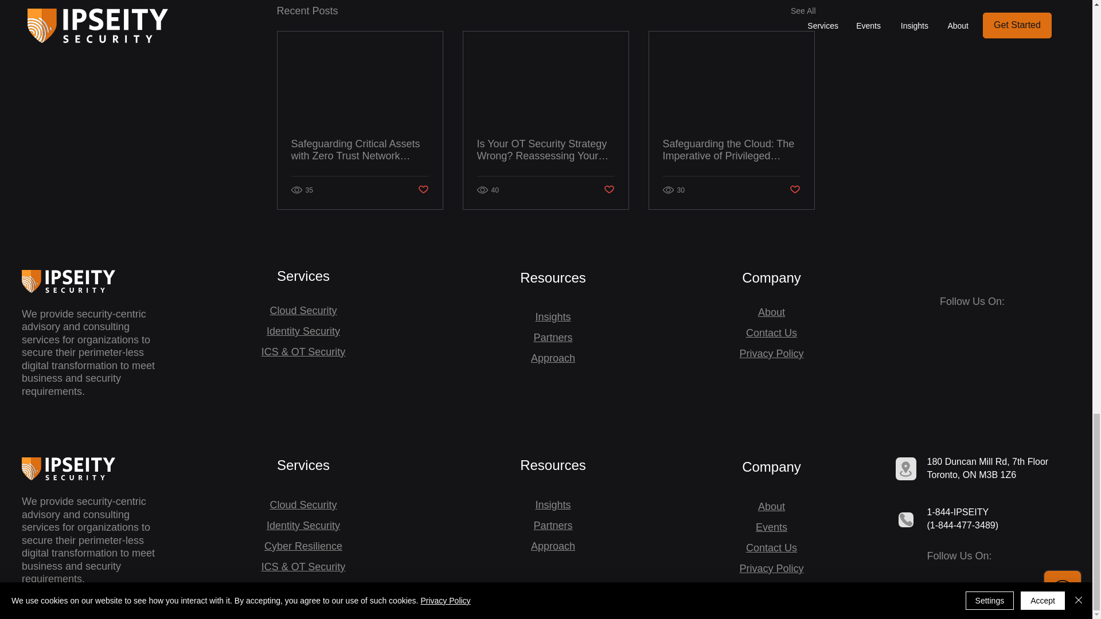 This screenshot has width=1101, height=619. What do you see at coordinates (553, 337) in the screenshot?
I see `Partners` at bounding box center [553, 337].